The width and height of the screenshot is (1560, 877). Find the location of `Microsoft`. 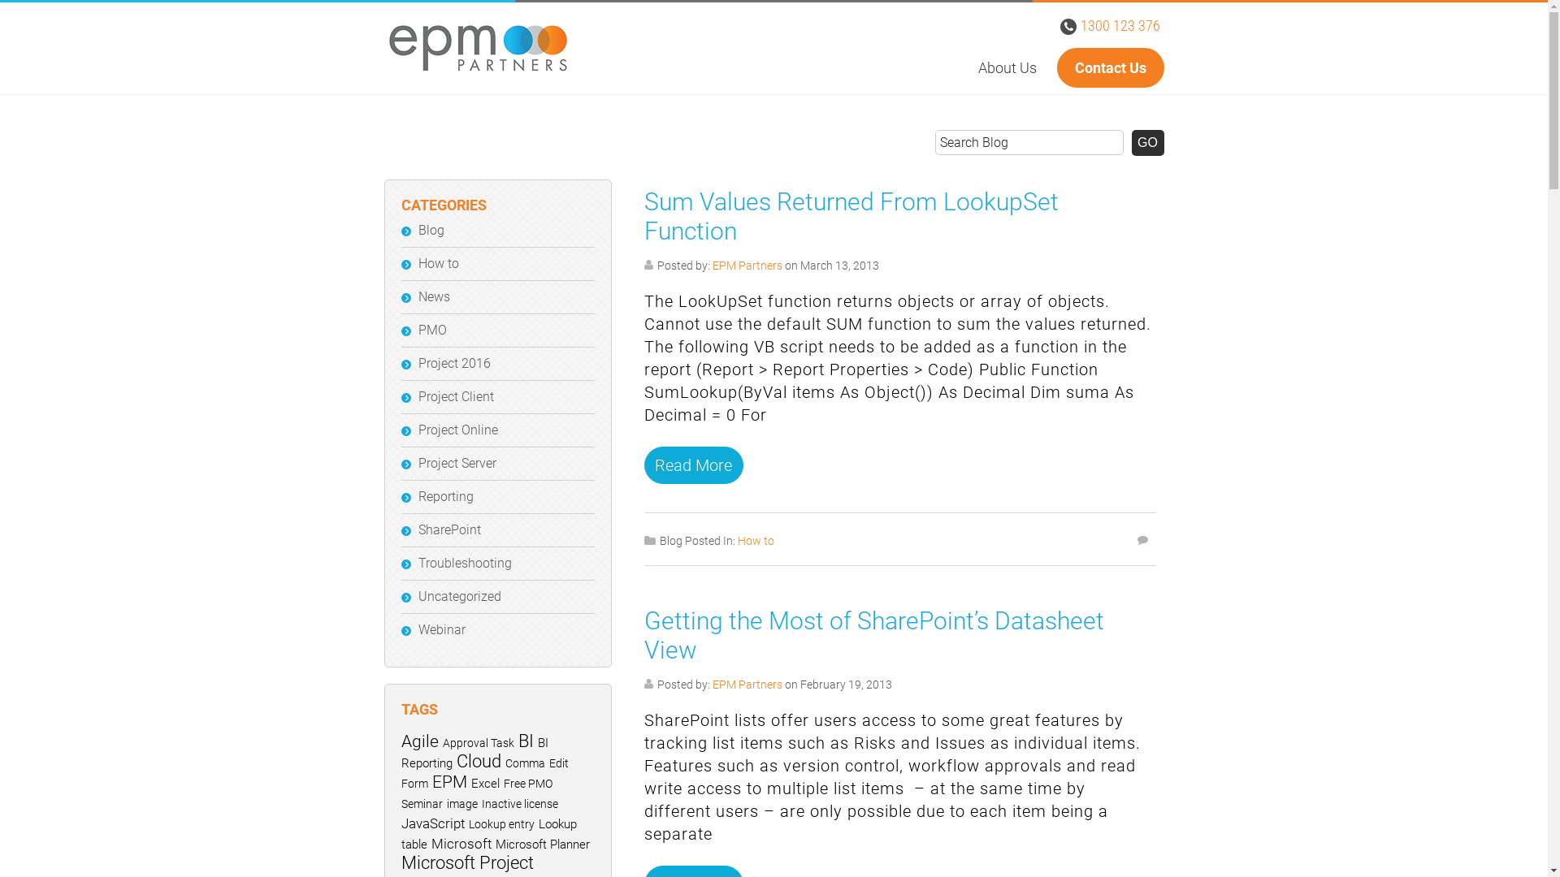

Microsoft is located at coordinates (461, 844).